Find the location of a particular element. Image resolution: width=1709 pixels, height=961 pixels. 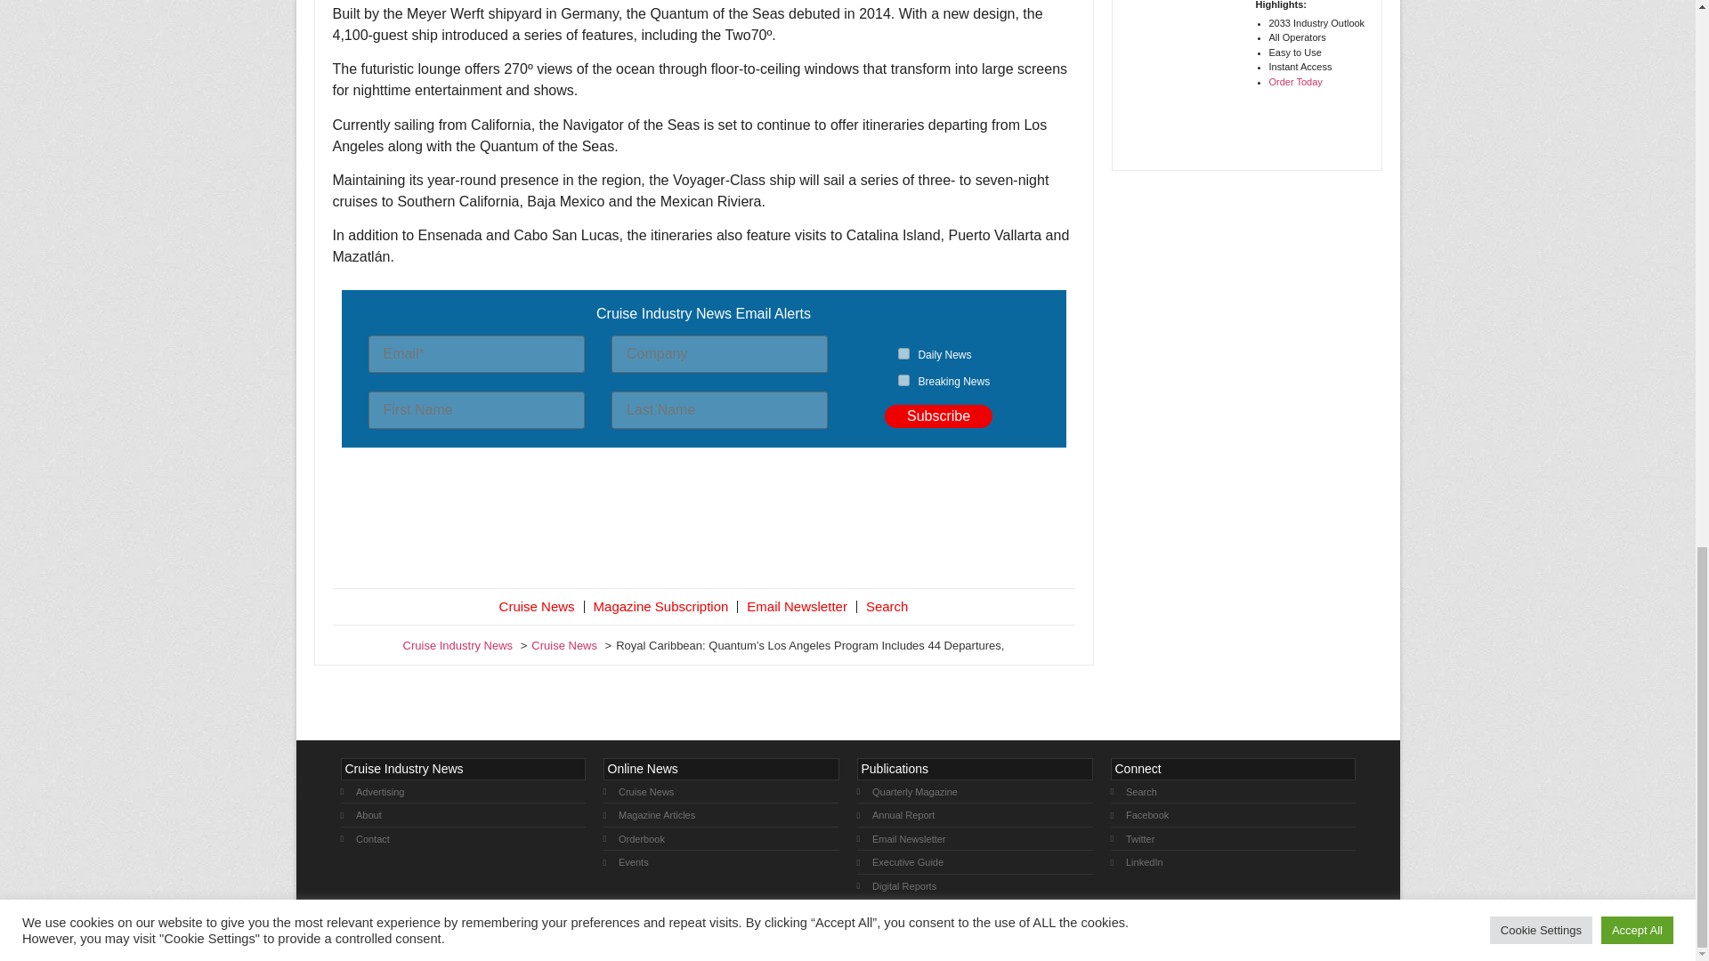

Subscribe is located at coordinates (938, 416).